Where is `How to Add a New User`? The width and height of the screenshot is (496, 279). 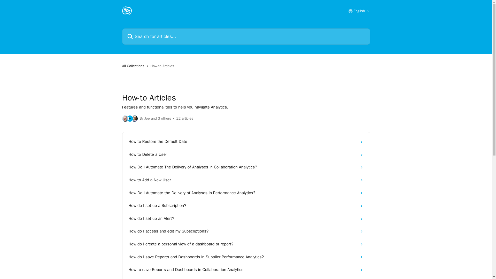 How to Add a New User is located at coordinates (246, 180).